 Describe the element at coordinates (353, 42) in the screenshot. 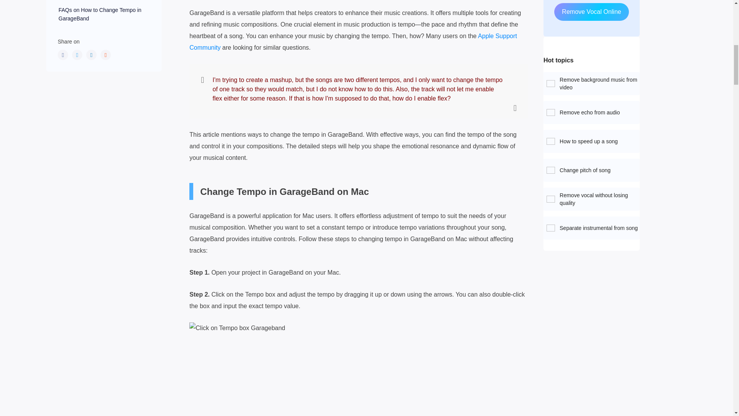

I see `Apple Support Community` at that location.